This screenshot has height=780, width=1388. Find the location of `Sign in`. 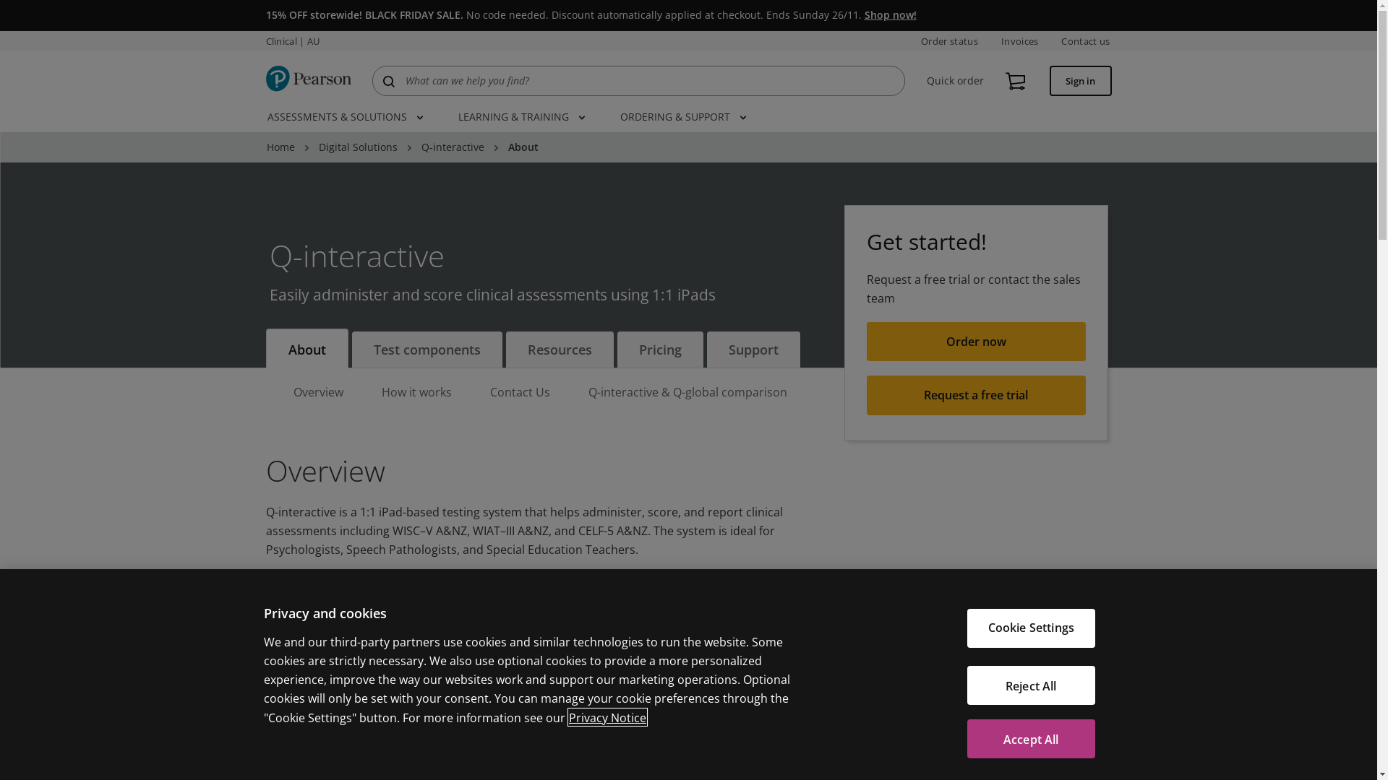

Sign in is located at coordinates (1080, 81).